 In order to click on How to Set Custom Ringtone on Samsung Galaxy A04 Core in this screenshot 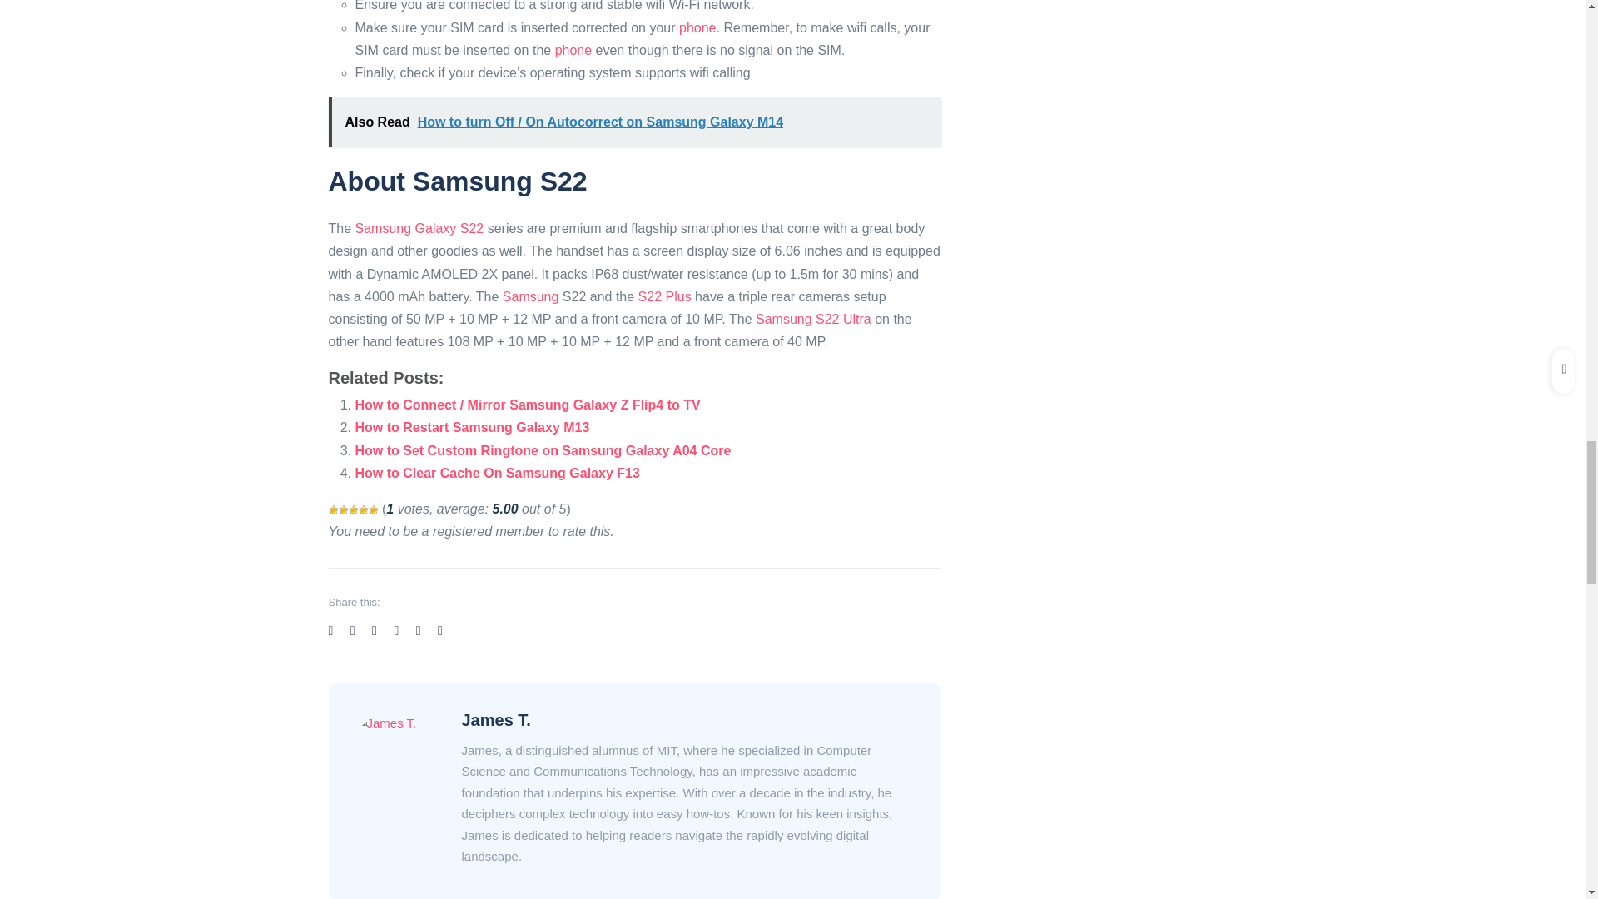, I will do `click(543, 450)`.